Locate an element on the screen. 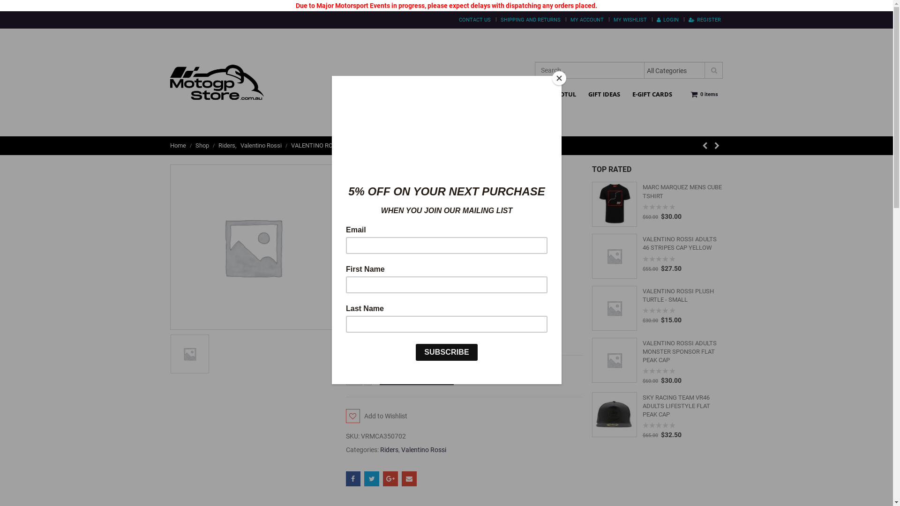 The image size is (900, 506). Twitter is located at coordinates (372, 479).